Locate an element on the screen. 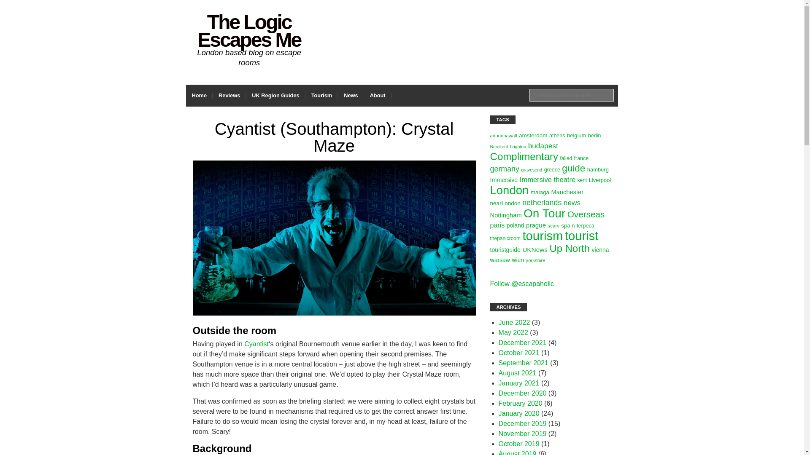  About is located at coordinates (377, 95).